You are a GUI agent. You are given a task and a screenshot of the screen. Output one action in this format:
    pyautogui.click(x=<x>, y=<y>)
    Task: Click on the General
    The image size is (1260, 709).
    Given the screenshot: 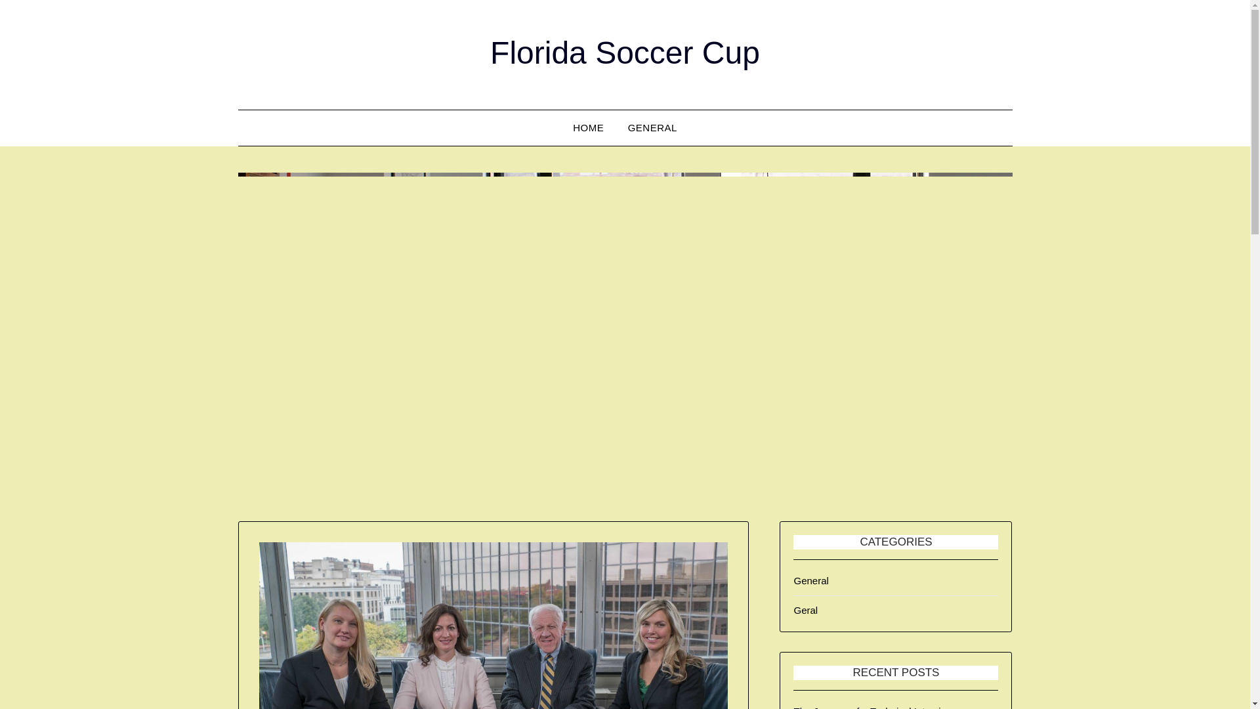 What is the action you would take?
    pyautogui.click(x=810, y=580)
    